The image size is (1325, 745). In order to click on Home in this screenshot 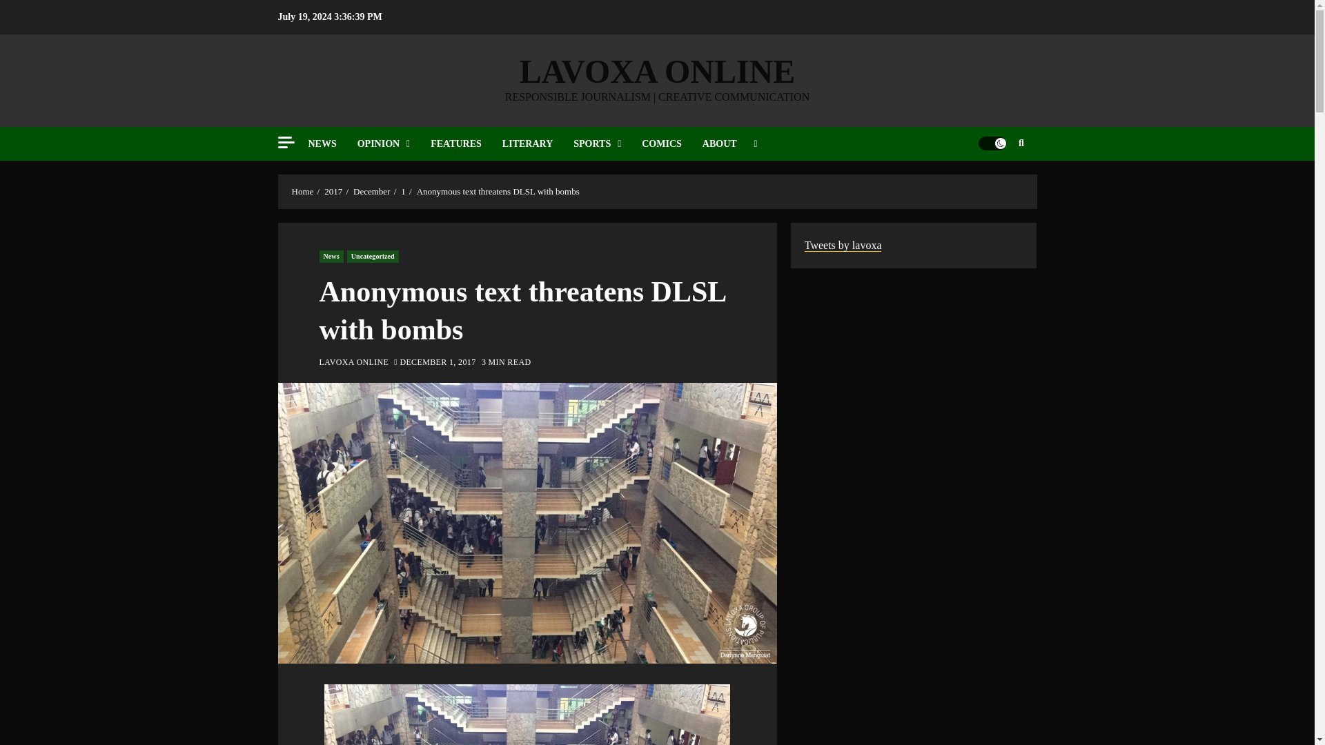, I will do `click(302, 192)`.